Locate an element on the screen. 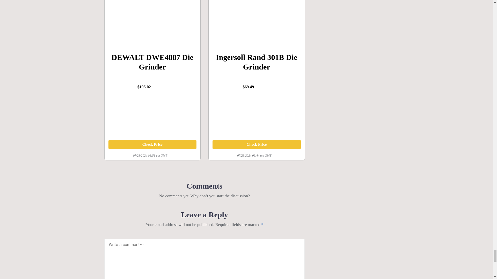  DEWALT DWE4887 Die Grinder is located at coordinates (152, 67).